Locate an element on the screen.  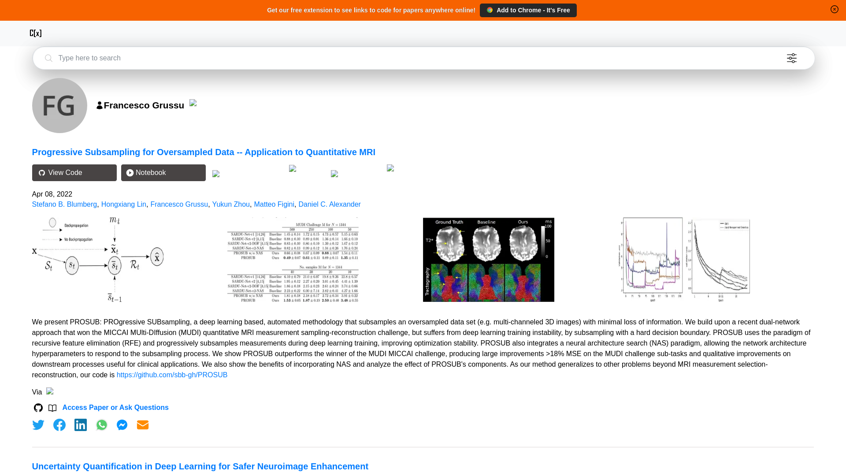
Share via Email is located at coordinates (143, 425).